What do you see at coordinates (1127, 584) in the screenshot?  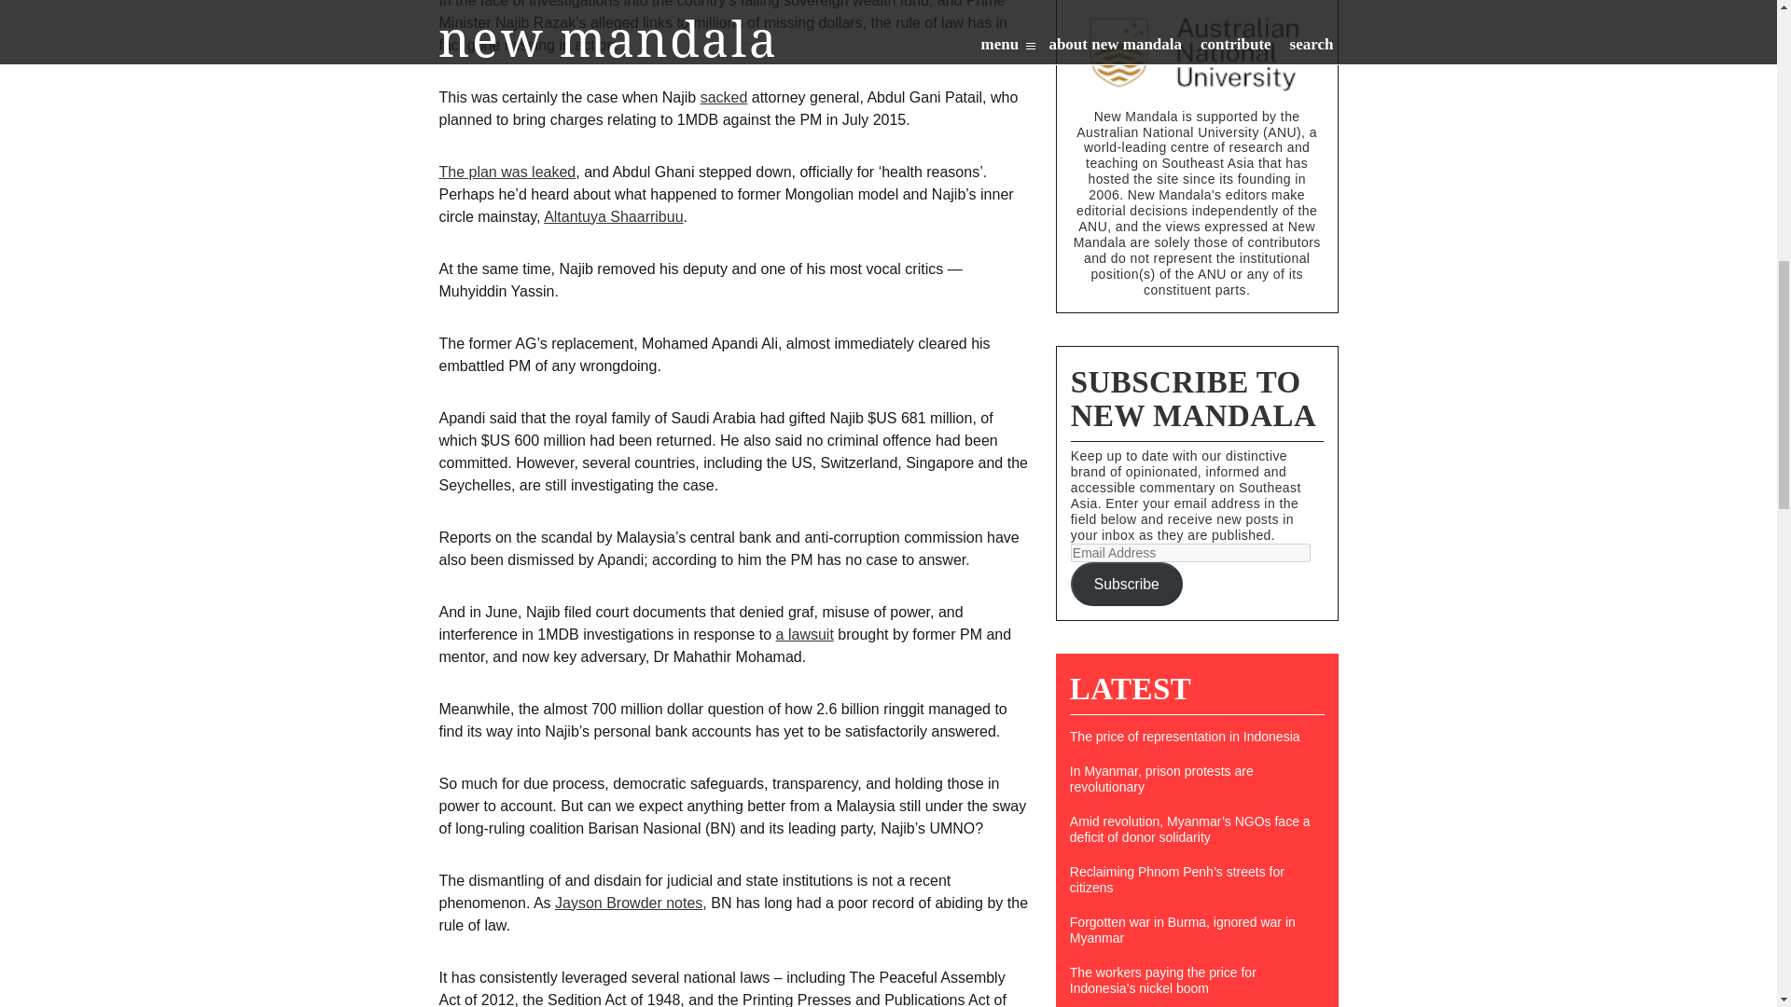 I see `Subscribe` at bounding box center [1127, 584].